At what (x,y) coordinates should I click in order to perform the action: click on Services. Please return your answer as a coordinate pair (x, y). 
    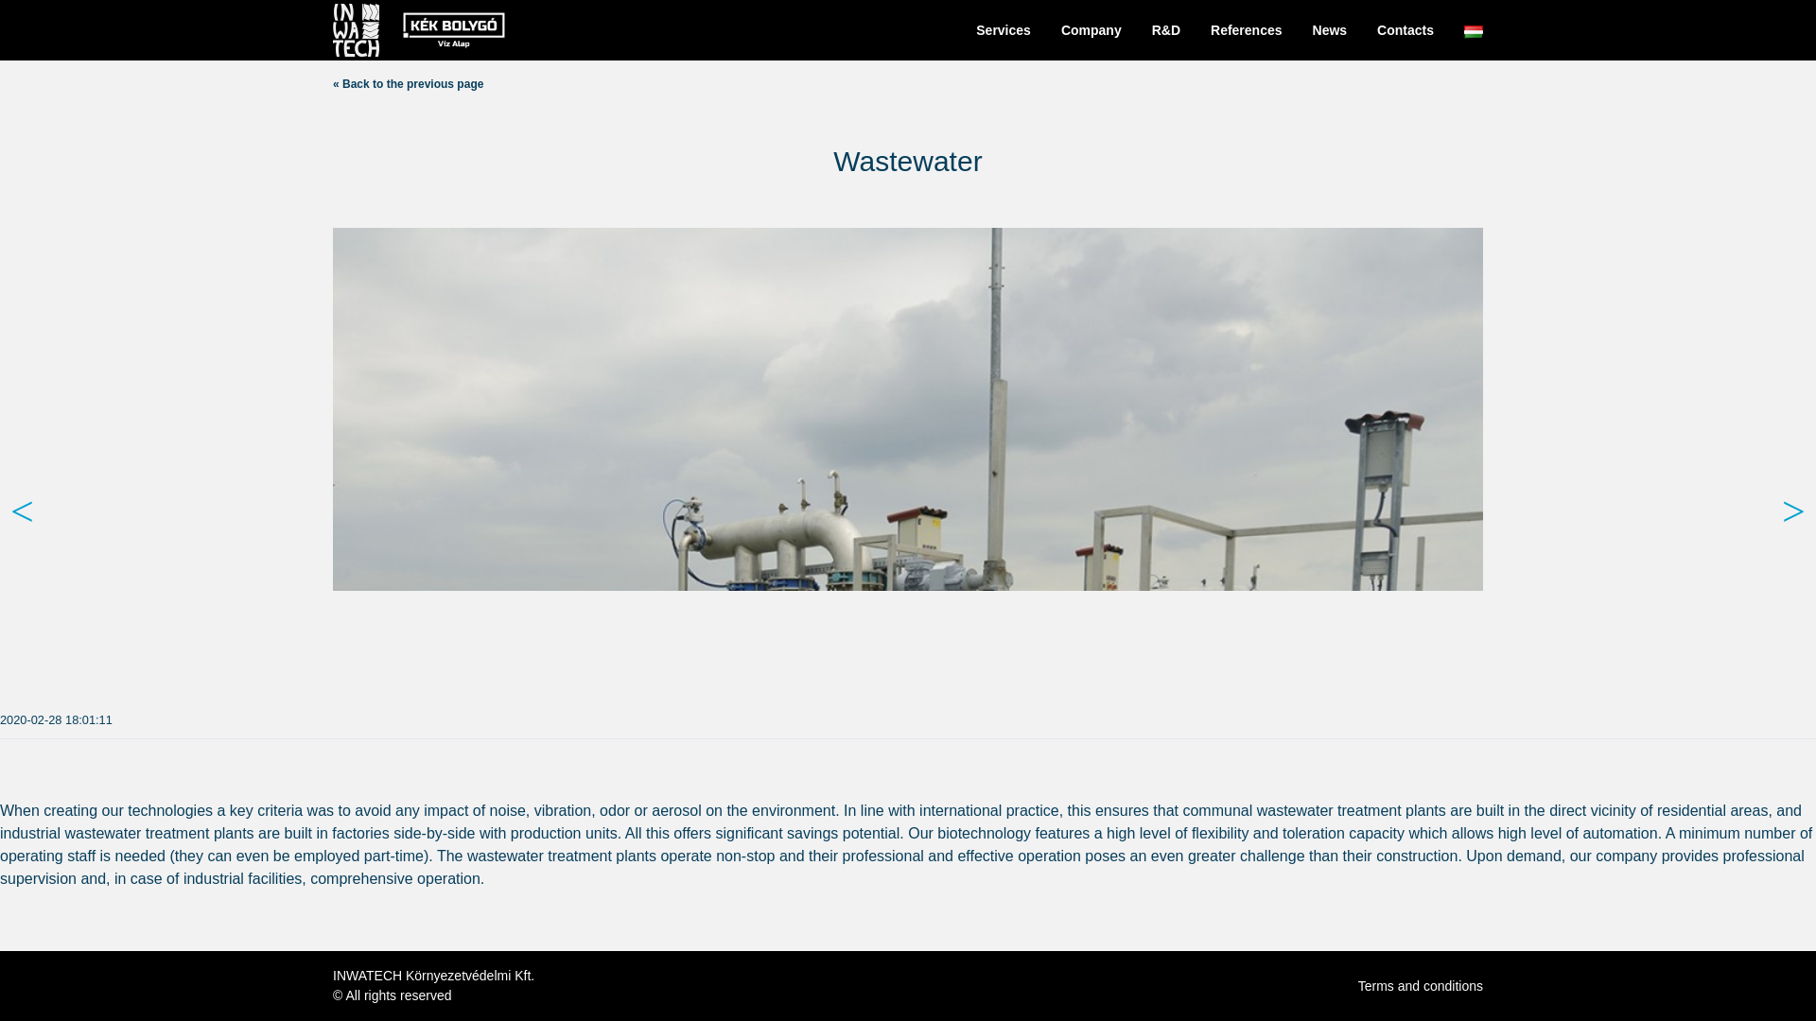
    Looking at the image, I should click on (1004, 29).